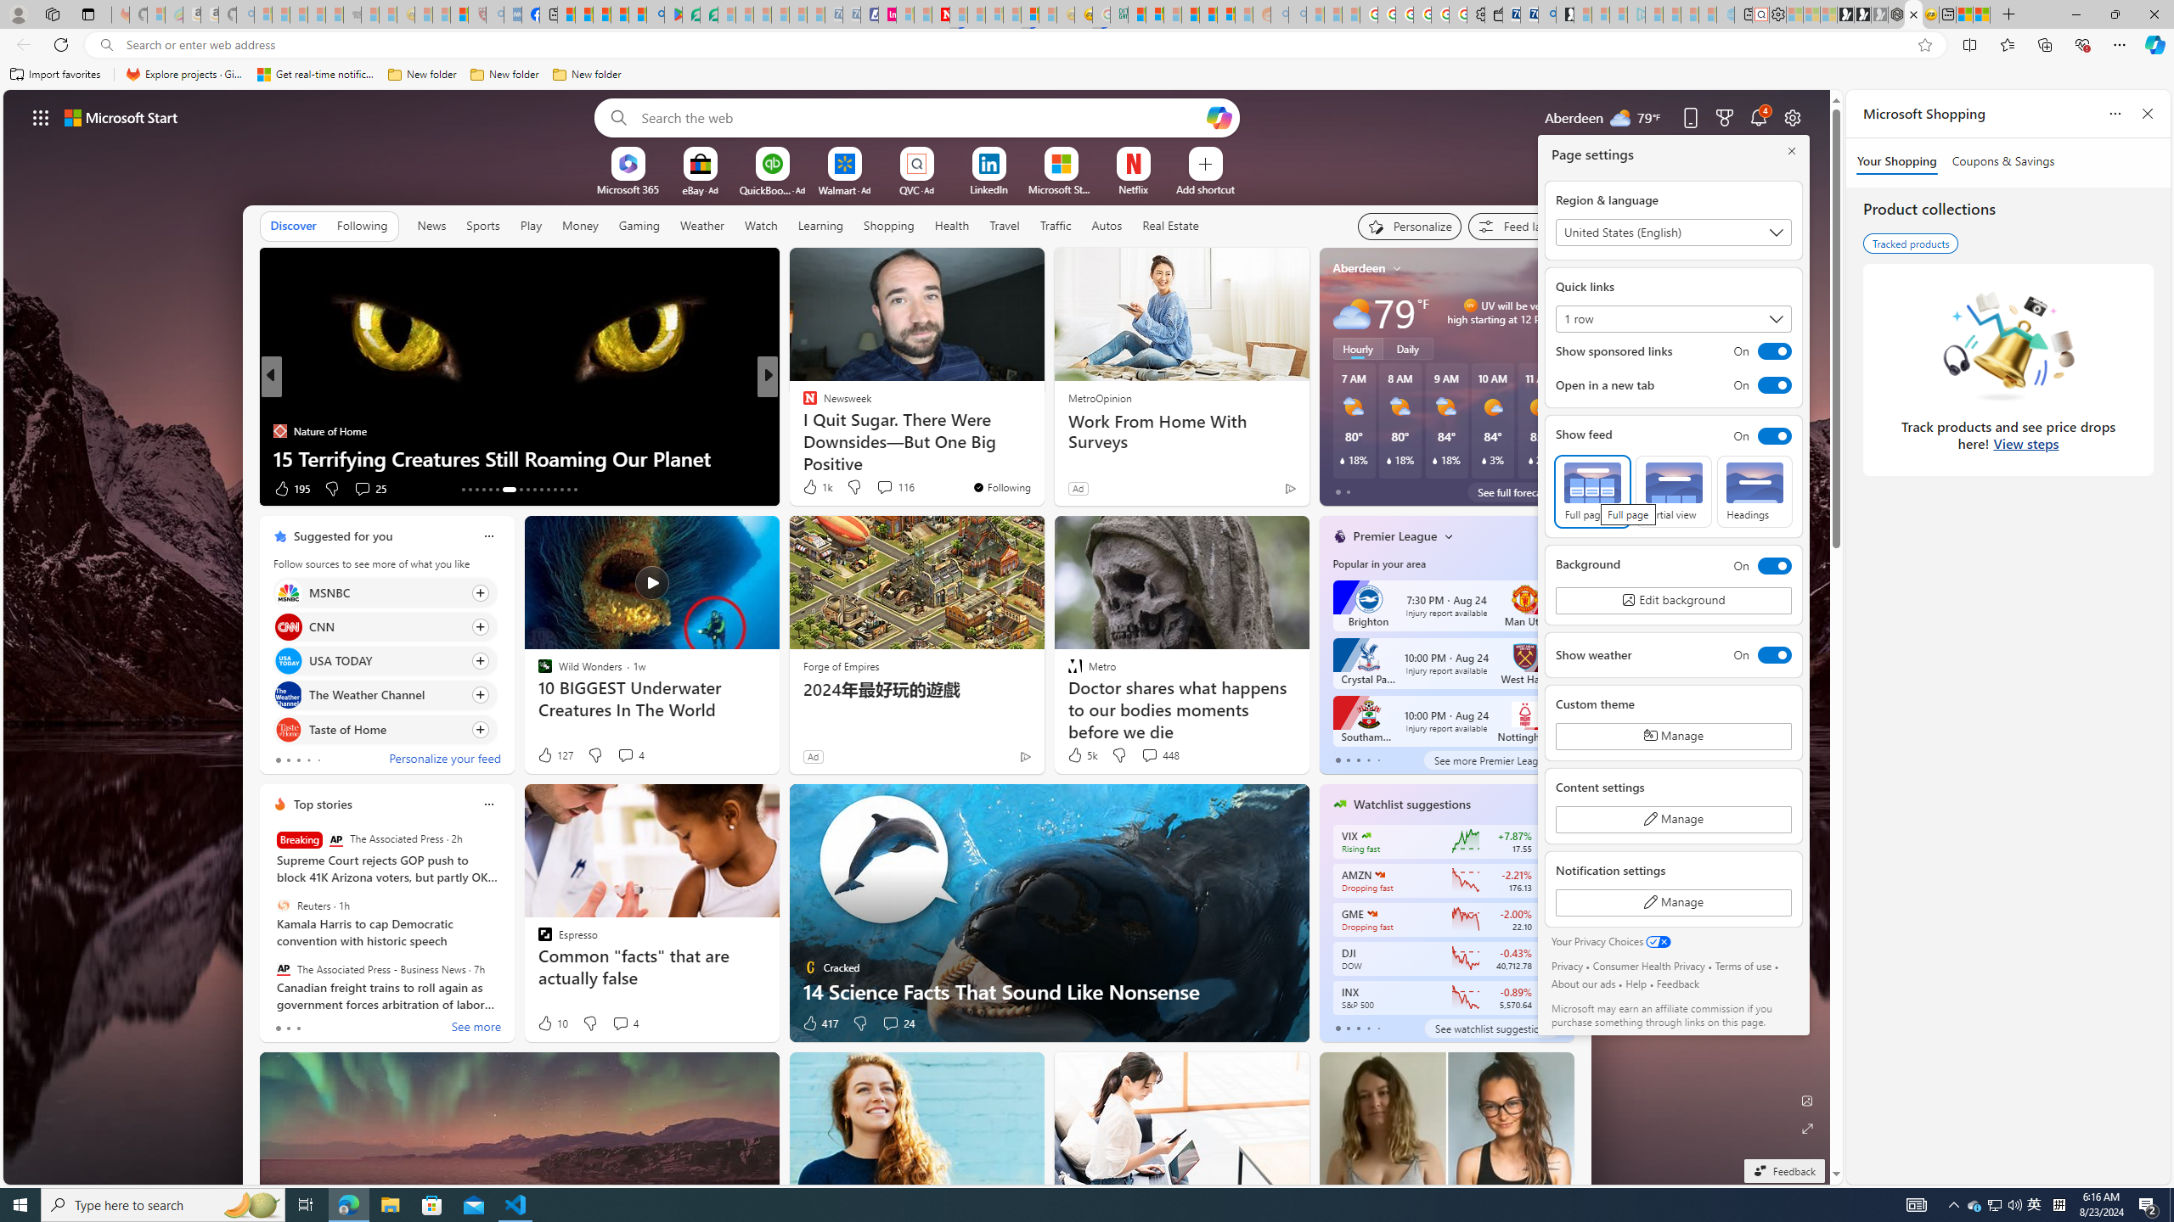  What do you see at coordinates (640, 226) in the screenshot?
I see `Gaming` at bounding box center [640, 226].